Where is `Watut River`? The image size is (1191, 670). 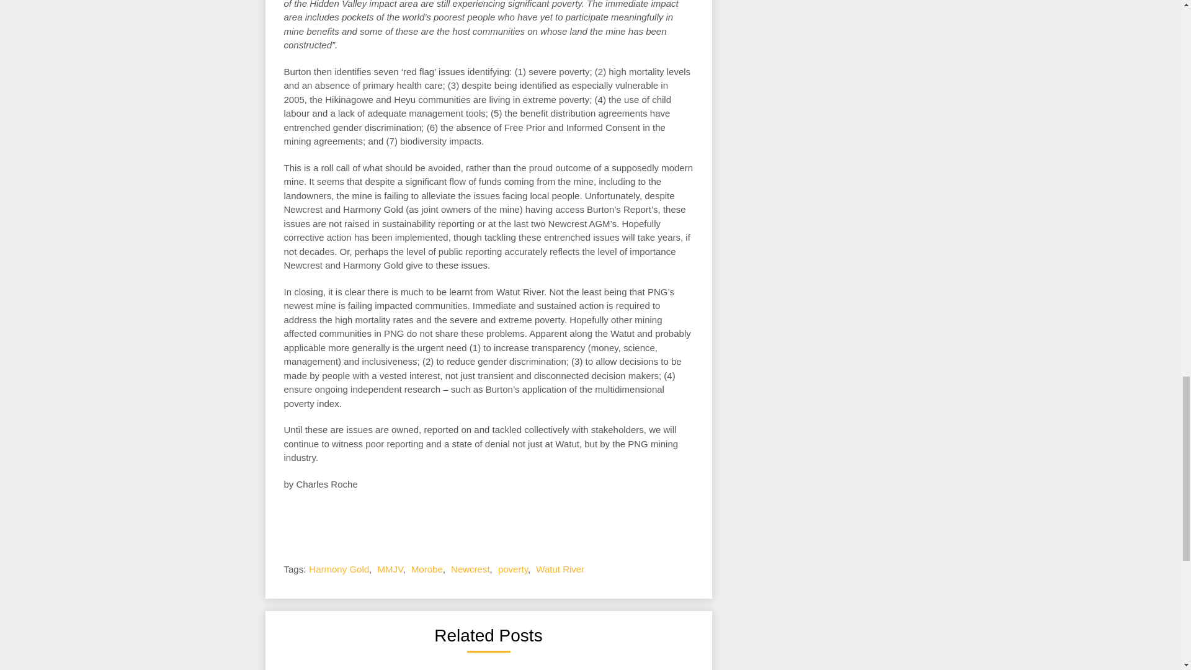 Watut River is located at coordinates (560, 569).